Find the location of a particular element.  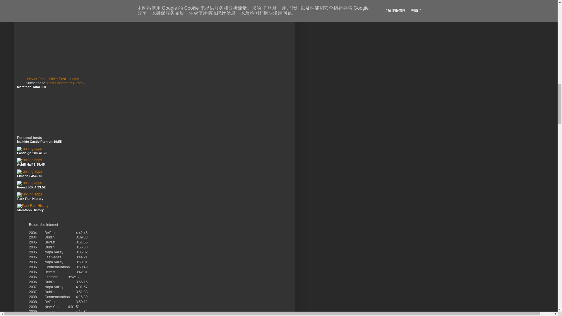

Older Post is located at coordinates (57, 79).